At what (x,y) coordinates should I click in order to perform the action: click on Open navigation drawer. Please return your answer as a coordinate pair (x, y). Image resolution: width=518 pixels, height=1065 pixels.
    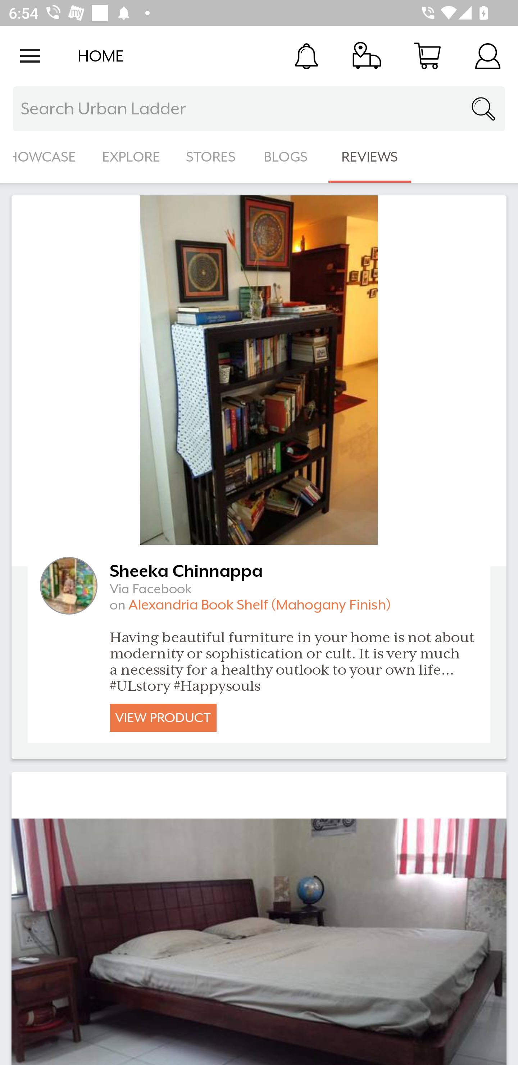
    Looking at the image, I should click on (30, 56).